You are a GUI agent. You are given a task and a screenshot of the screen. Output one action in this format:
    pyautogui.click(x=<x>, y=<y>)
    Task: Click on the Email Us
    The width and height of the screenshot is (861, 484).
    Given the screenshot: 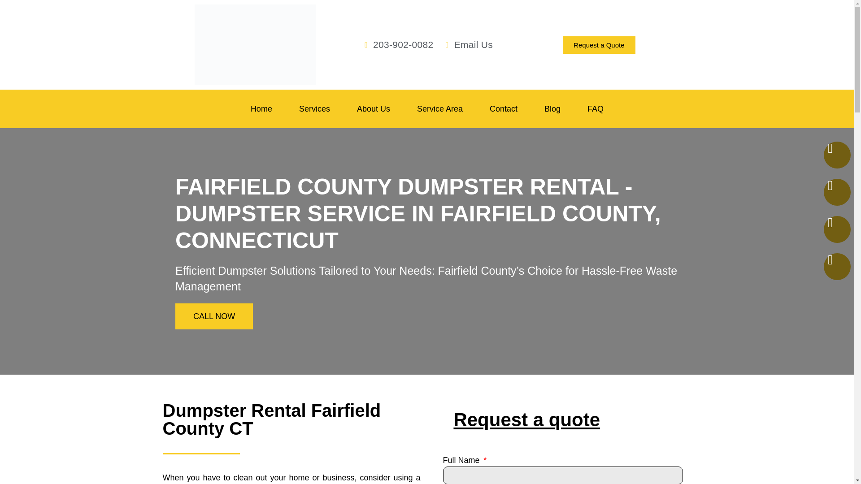 What is the action you would take?
    pyautogui.click(x=467, y=45)
    